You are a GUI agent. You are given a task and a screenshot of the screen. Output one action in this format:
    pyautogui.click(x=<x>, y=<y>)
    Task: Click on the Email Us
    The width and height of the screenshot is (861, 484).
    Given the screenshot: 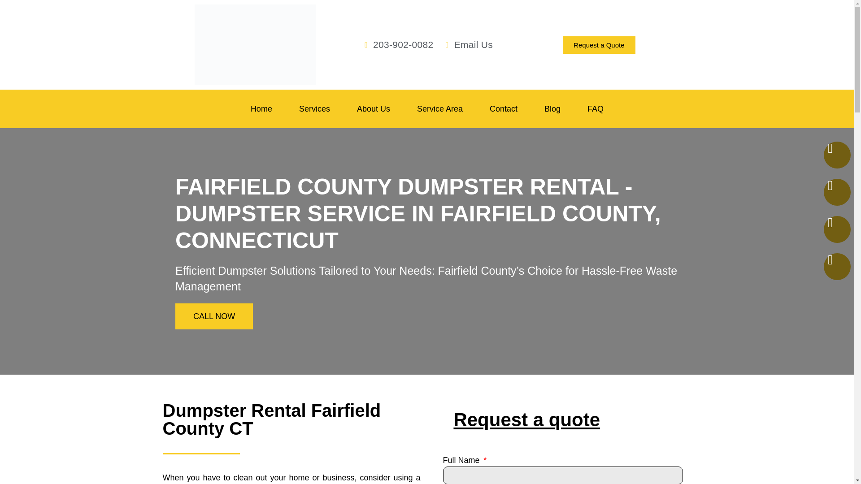 What is the action you would take?
    pyautogui.click(x=467, y=45)
    